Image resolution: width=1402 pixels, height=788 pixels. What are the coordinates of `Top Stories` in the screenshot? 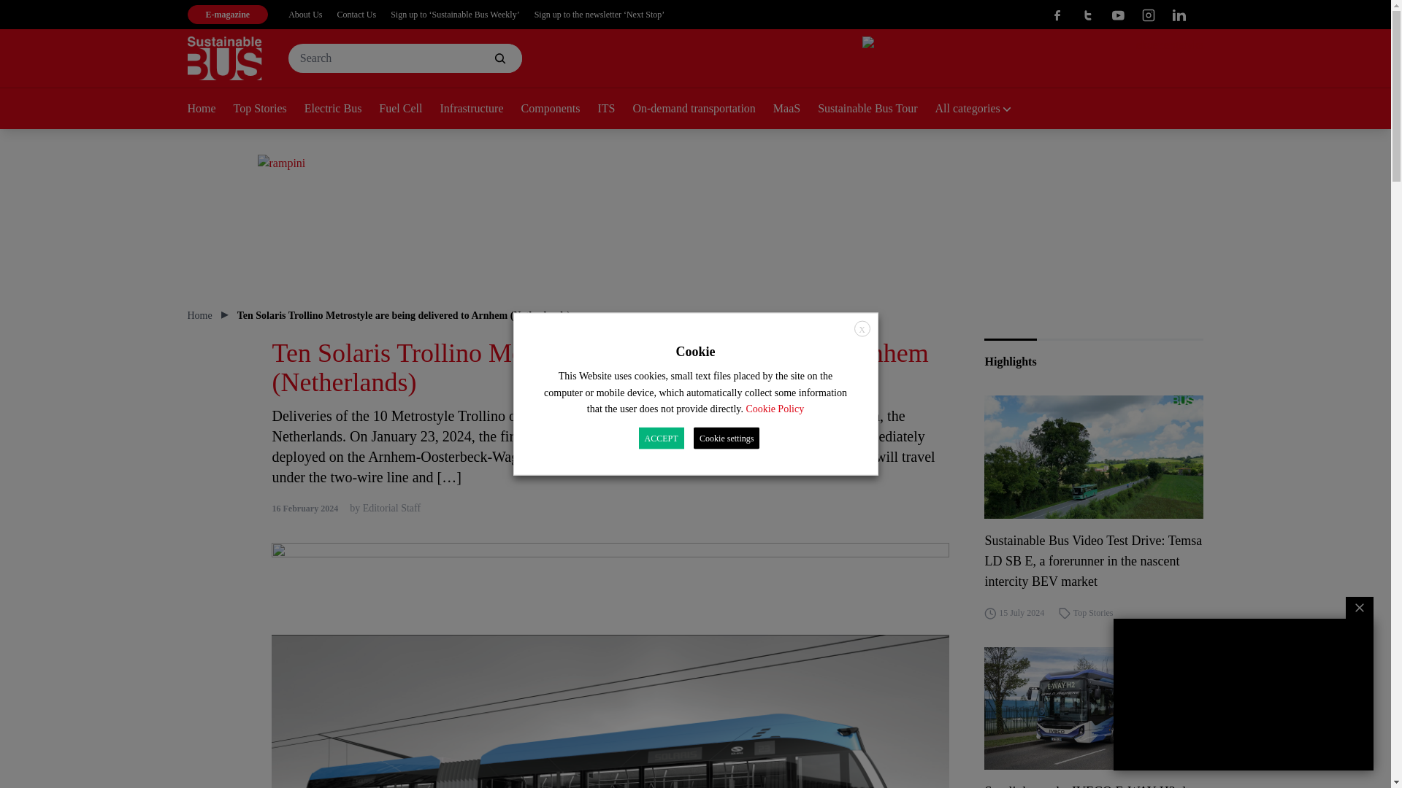 It's located at (269, 109).